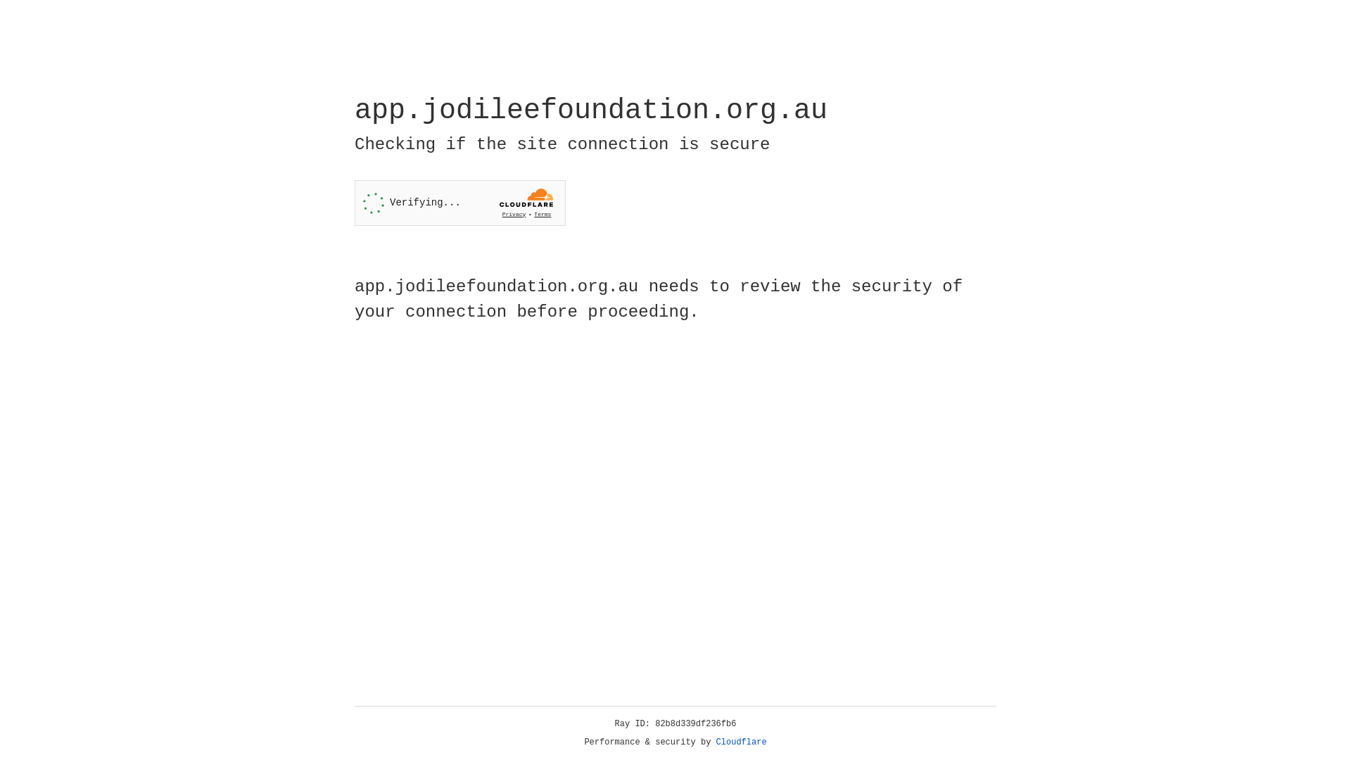 The height and width of the screenshot is (760, 1351). What do you see at coordinates (460, 203) in the screenshot?
I see `Widget containing a Cloudflare security challenge` at bounding box center [460, 203].